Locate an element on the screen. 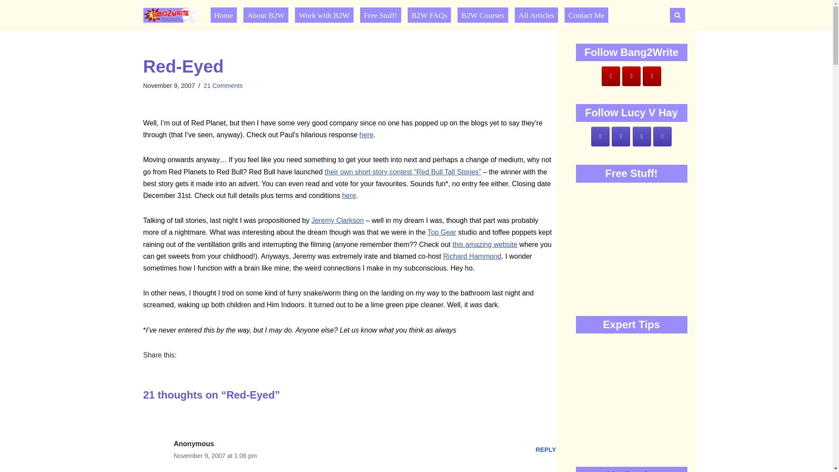  Bang2write on X Twitter is located at coordinates (621, 136).